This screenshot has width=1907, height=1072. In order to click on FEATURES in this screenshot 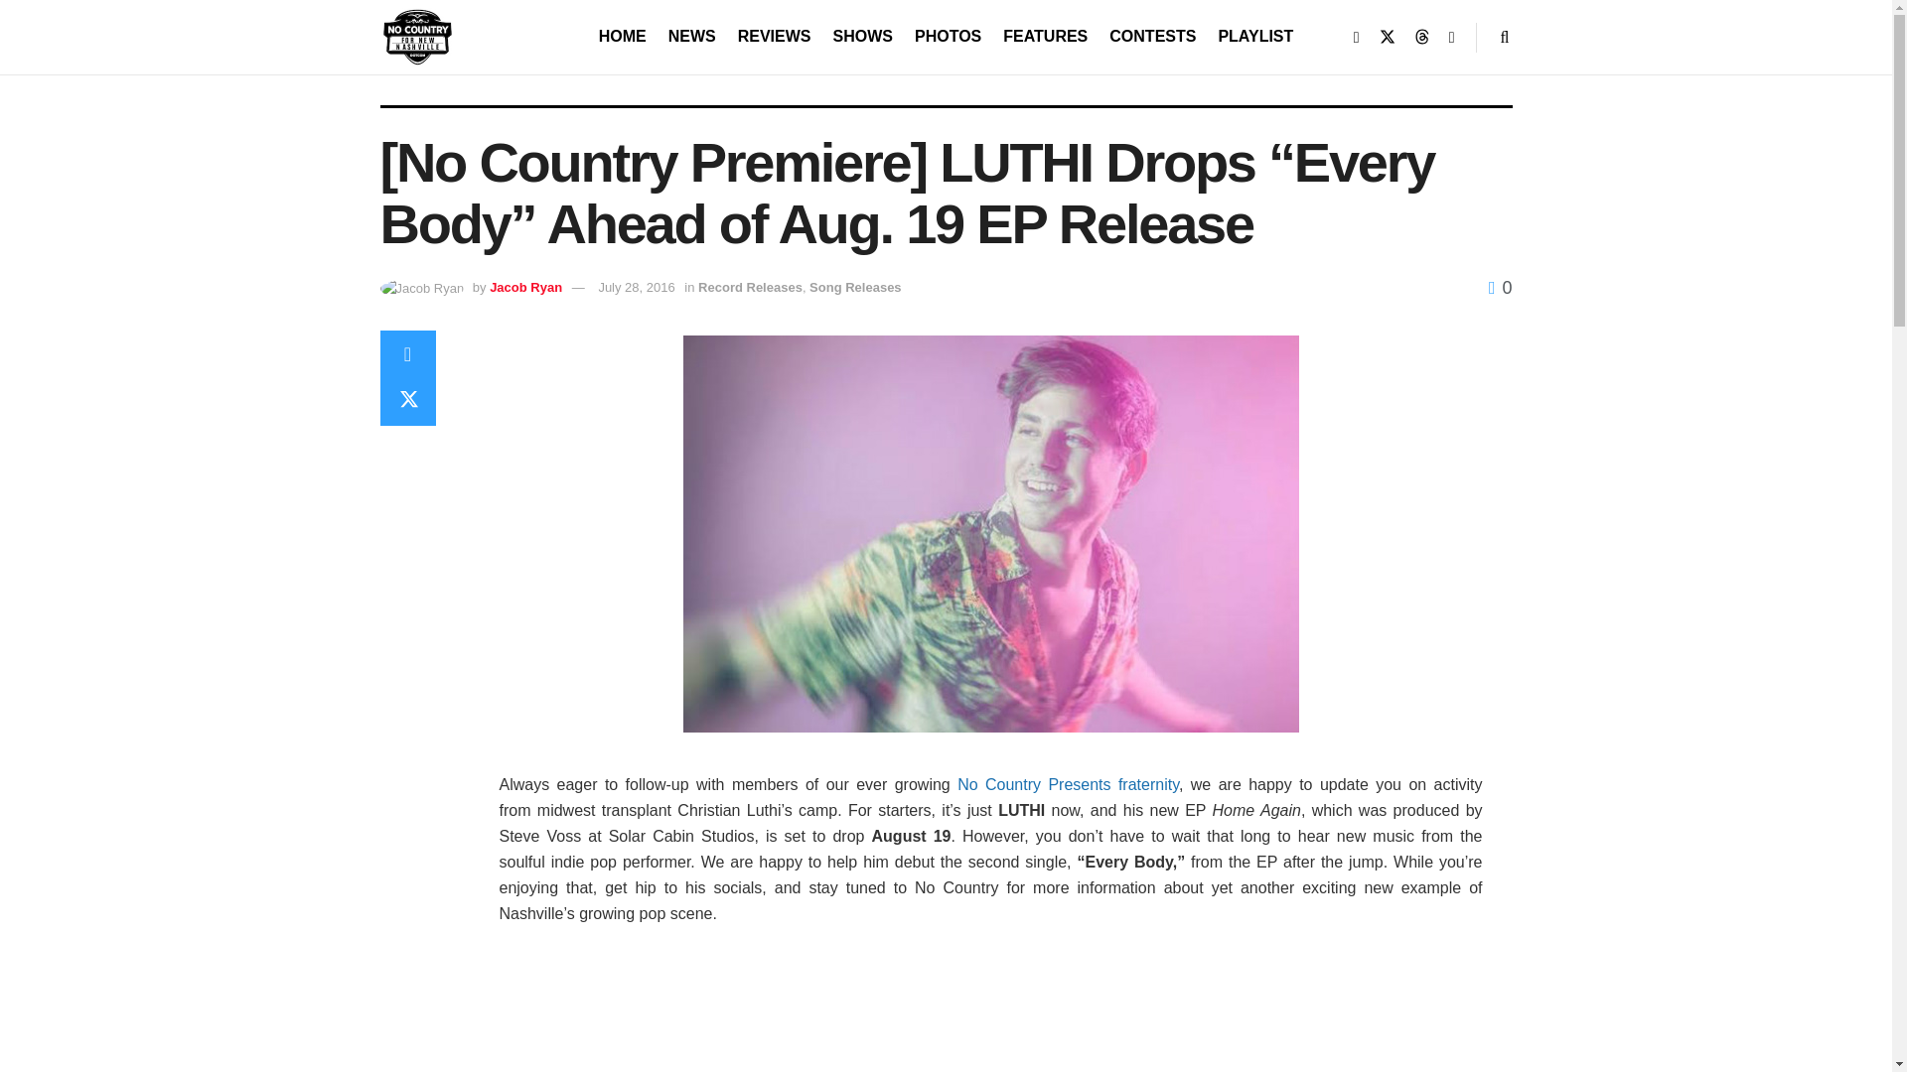, I will do `click(1045, 36)`.